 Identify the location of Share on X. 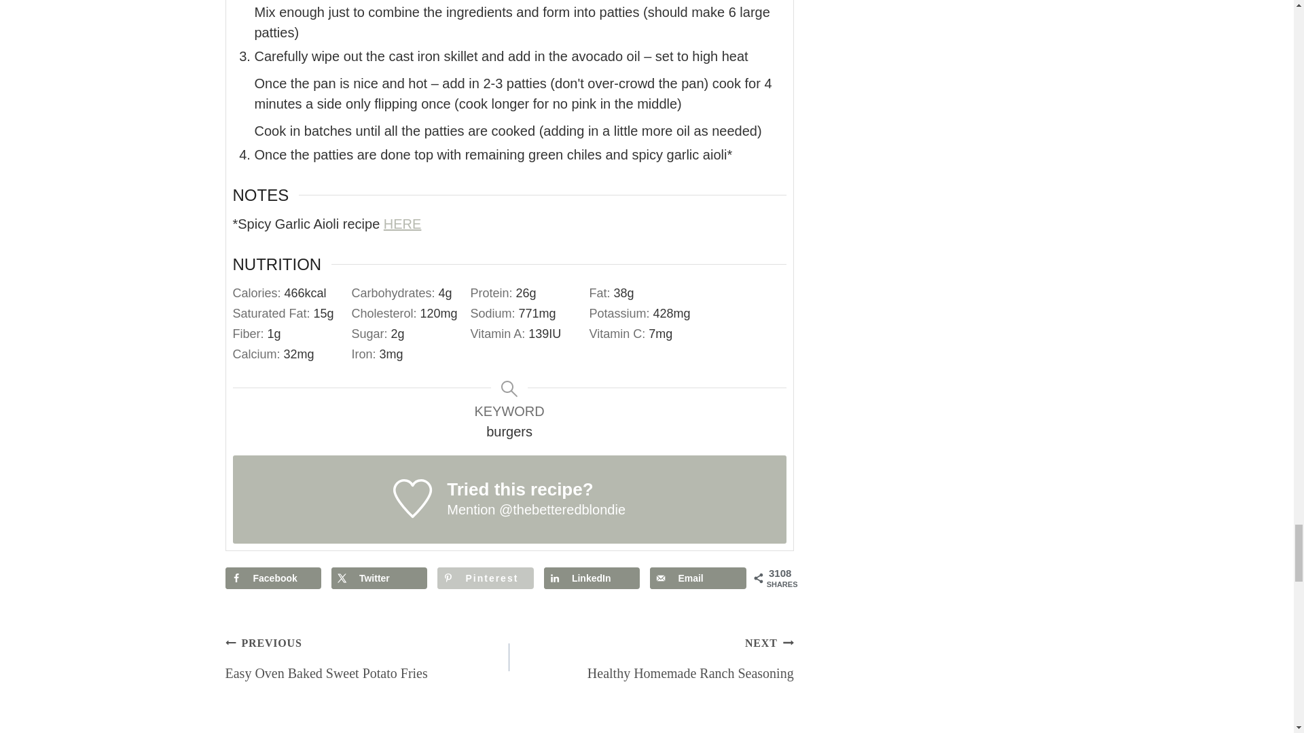
(379, 578).